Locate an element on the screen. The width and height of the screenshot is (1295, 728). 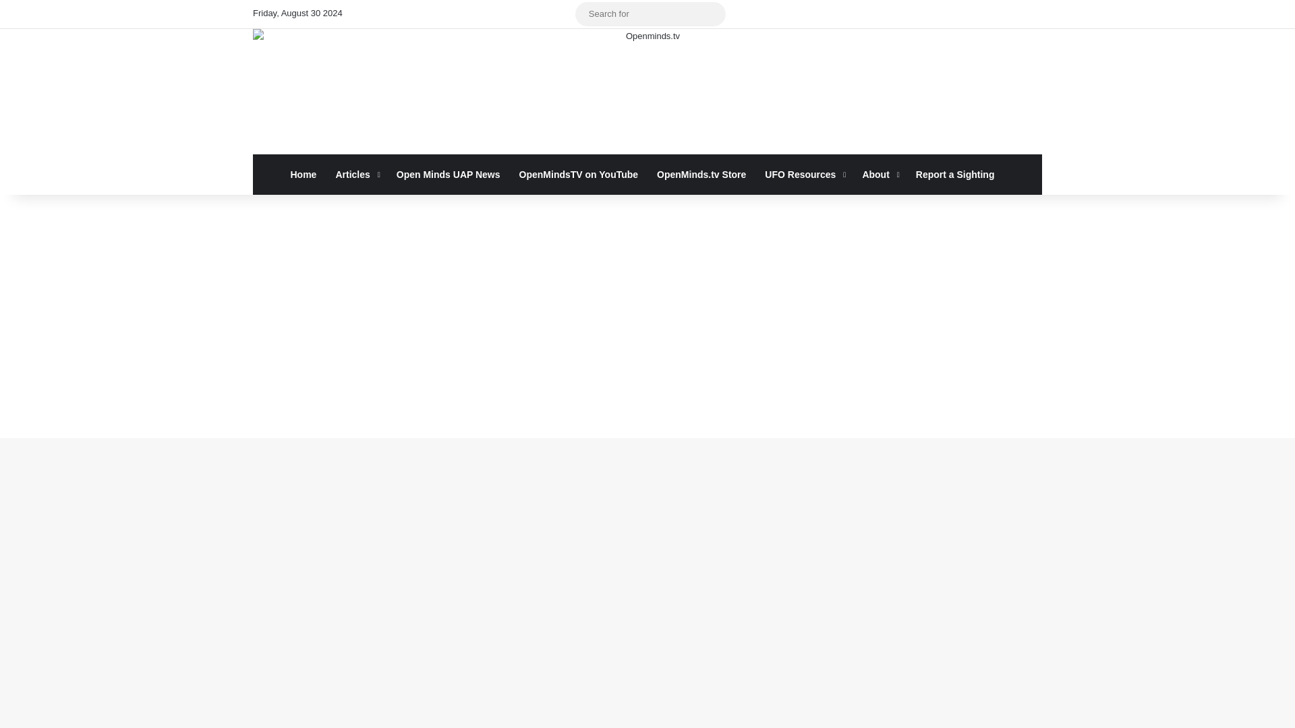
Search for is located at coordinates (650, 13).